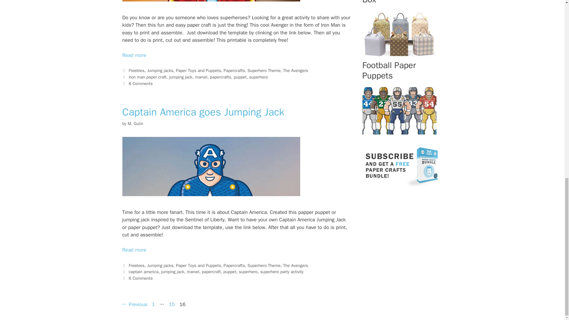 The width and height of the screenshot is (569, 320). Describe the element at coordinates (135, 123) in the screenshot. I see `View all posts by M. Gulin` at that location.